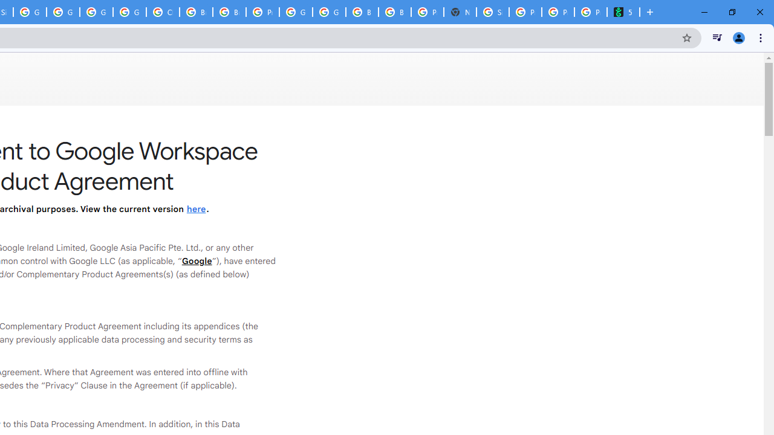  Describe the element at coordinates (493, 12) in the screenshot. I see `Sign in - Google Accounts` at that location.